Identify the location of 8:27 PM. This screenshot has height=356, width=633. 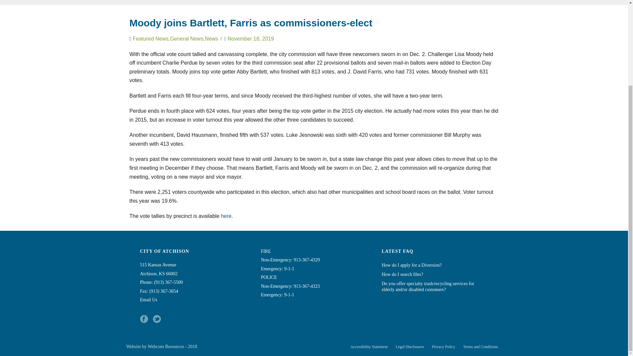
(251, 39).